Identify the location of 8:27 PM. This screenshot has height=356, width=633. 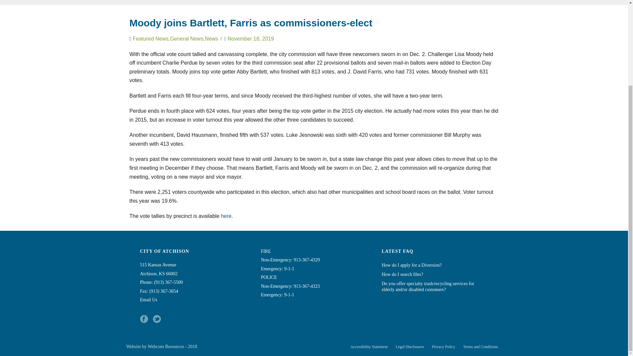
(251, 39).